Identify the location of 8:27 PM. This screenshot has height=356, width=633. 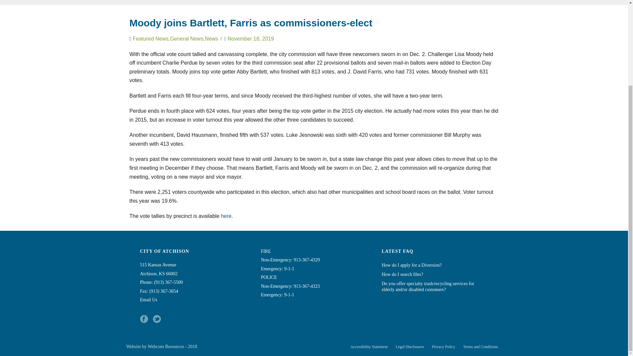
(251, 39).